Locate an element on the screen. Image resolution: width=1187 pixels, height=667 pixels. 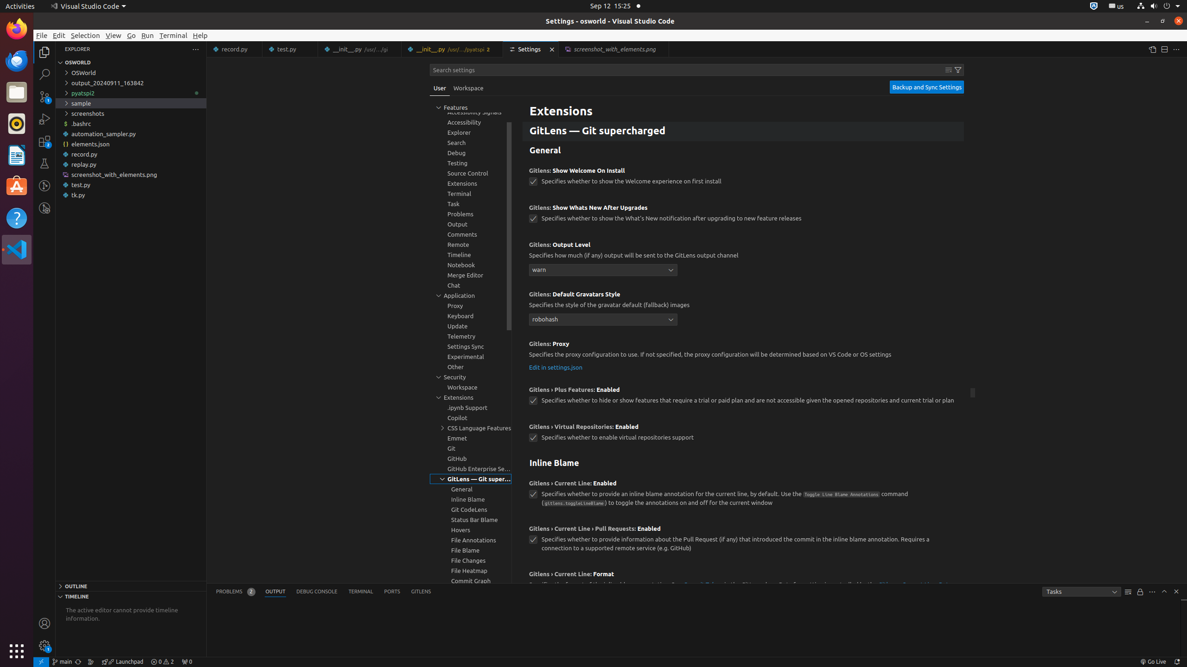
Gitlens › Plus Features Enabled. Specifies whether to hide or show features that require a trial or paid plan and are not accessible given the opened repositories and current trial or plan  is located at coordinates (743, 398).